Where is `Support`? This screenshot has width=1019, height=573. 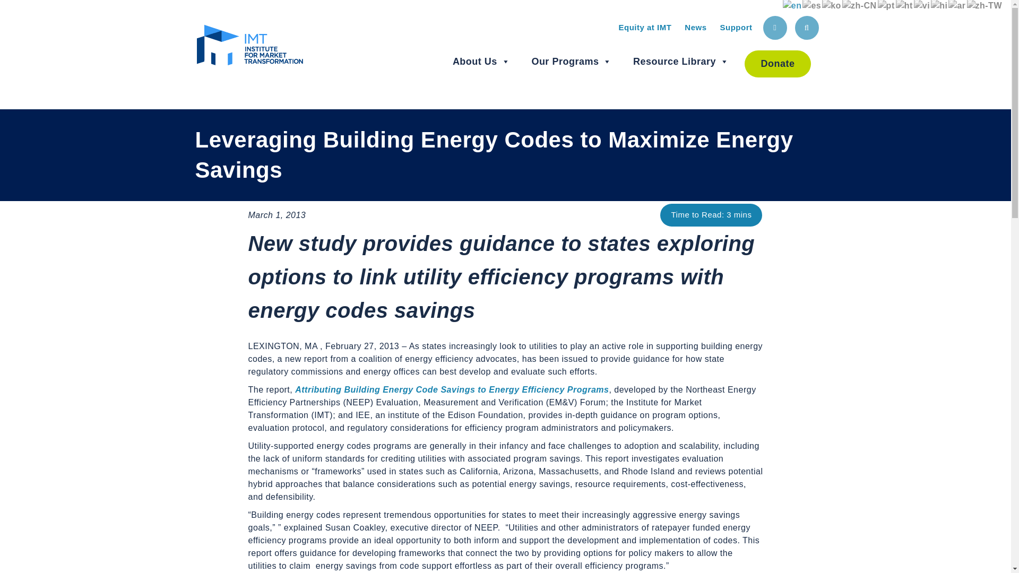 Support is located at coordinates (736, 28).